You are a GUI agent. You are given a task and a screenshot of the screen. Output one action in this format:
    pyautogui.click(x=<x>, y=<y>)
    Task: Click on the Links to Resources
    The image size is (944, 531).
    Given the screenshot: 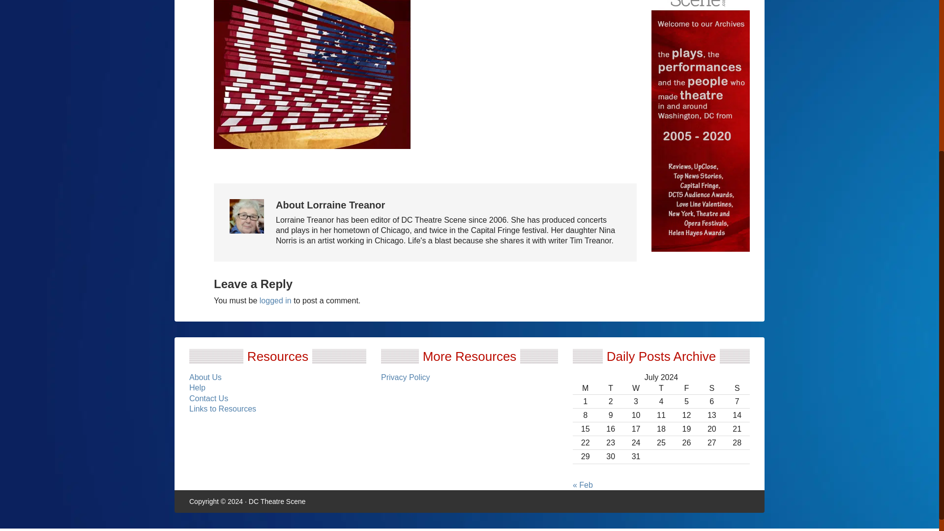 What is the action you would take?
    pyautogui.click(x=222, y=409)
    